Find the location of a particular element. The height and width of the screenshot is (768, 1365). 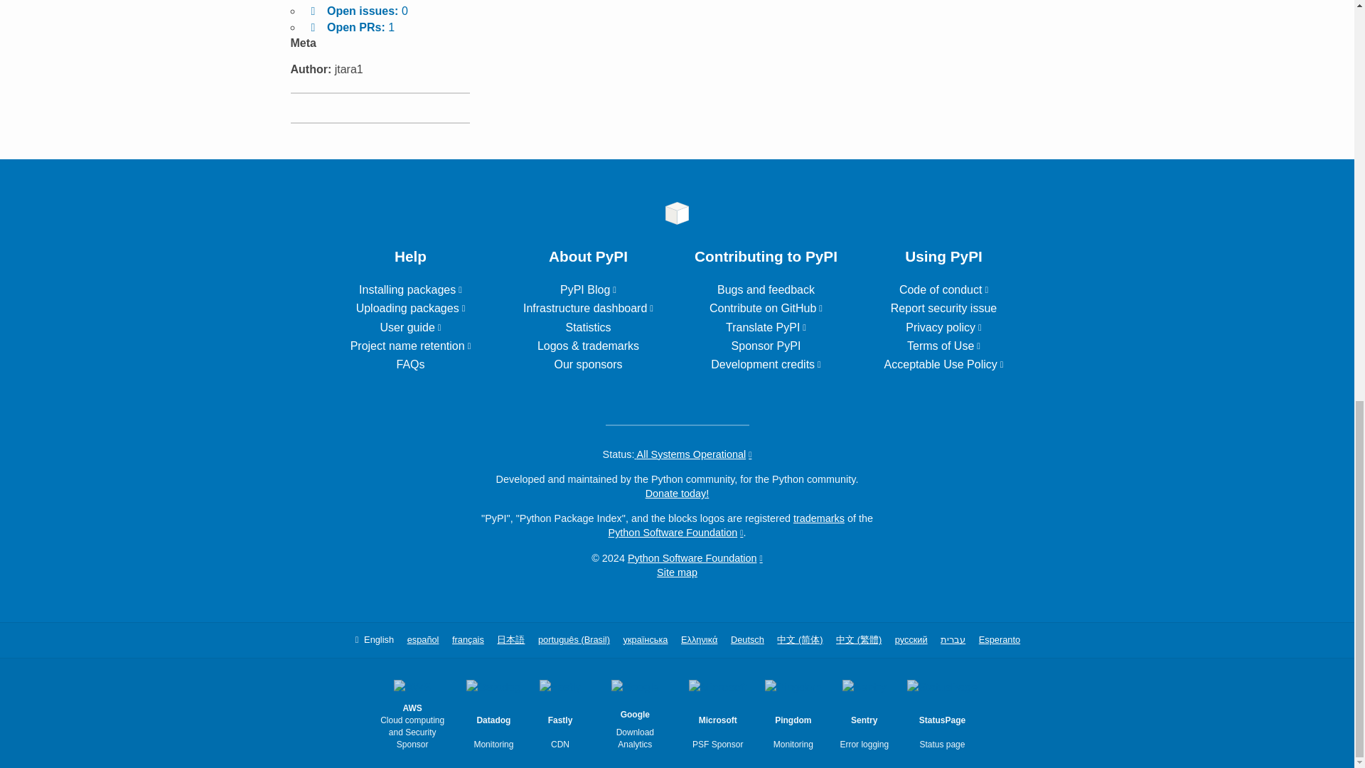

External link is located at coordinates (588, 308).